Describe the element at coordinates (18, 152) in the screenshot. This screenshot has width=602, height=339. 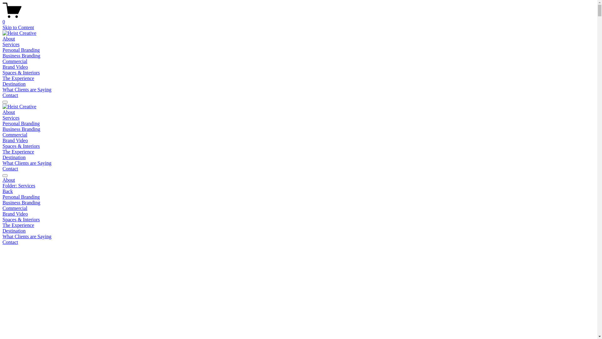
I see `The Experience` at that location.